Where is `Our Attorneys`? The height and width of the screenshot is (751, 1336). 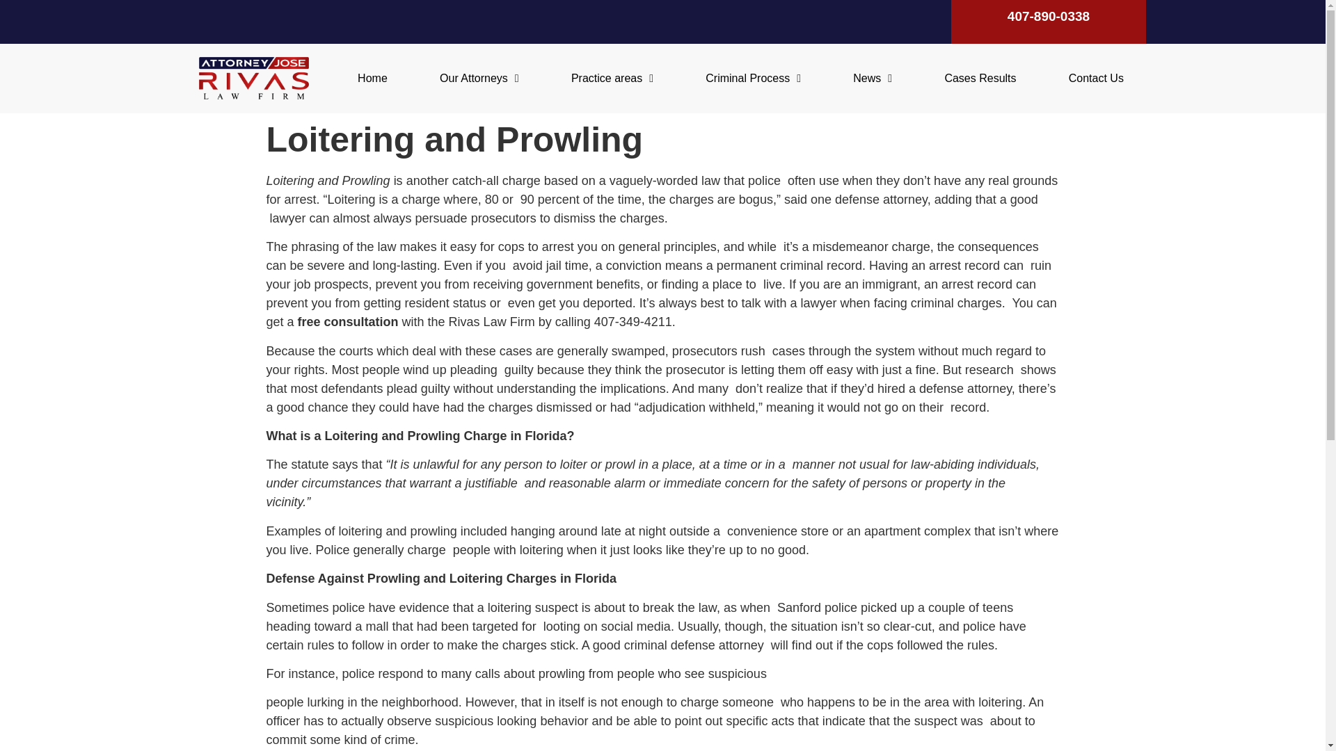
Our Attorneys is located at coordinates (479, 78).